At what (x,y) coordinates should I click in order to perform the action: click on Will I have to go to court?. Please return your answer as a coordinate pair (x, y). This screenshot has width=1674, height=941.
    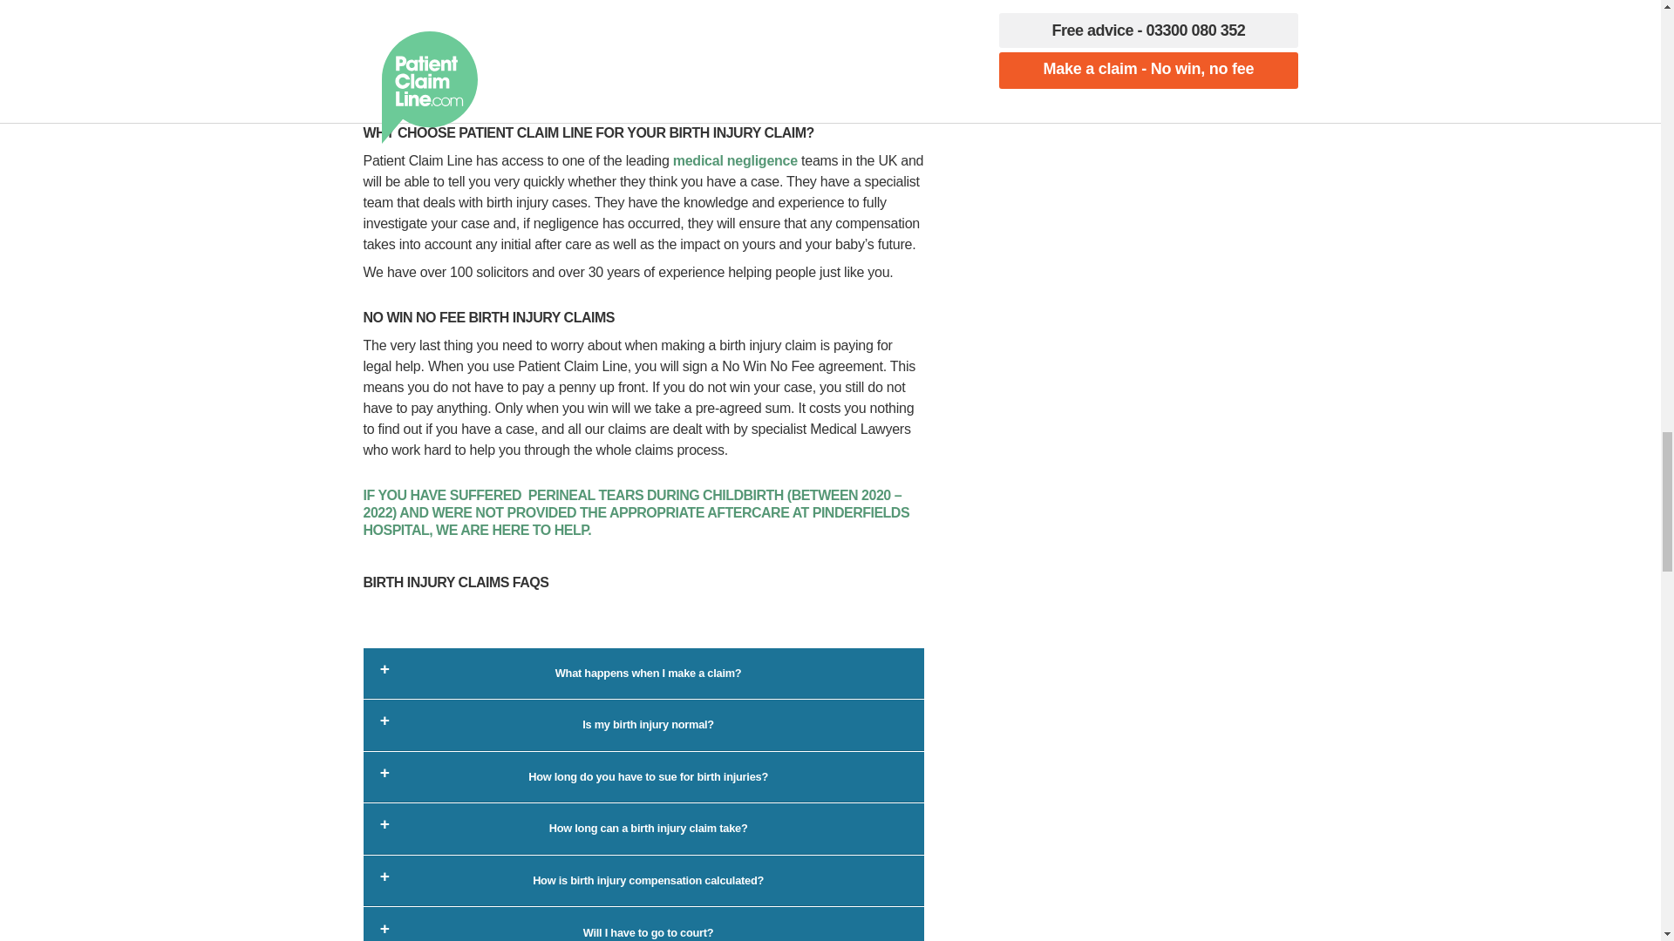
    Looking at the image, I should click on (643, 924).